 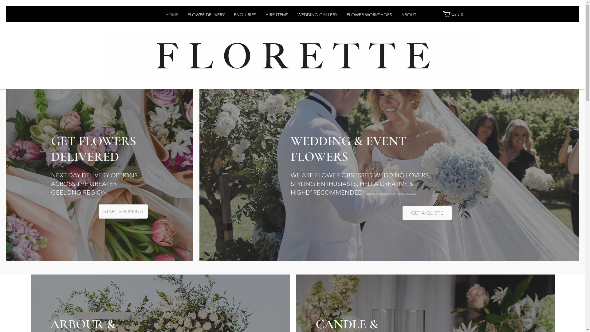 What do you see at coordinates (317, 15) in the screenshot?
I see `WEDDING GALLERY` at bounding box center [317, 15].